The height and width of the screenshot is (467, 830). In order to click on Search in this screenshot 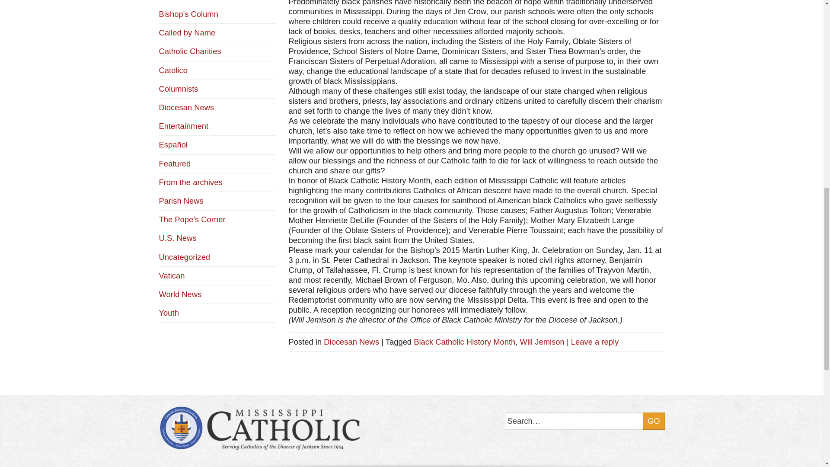, I will do `click(584, 421)`.